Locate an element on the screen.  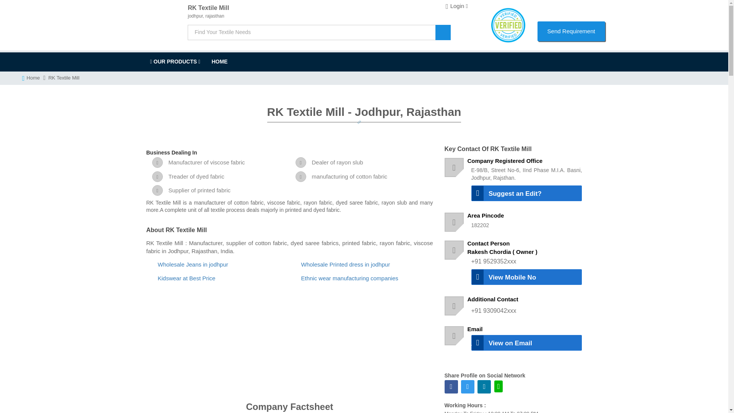
RK Textile Mill jodhpur, rajasthan is located at coordinates (334, 8).